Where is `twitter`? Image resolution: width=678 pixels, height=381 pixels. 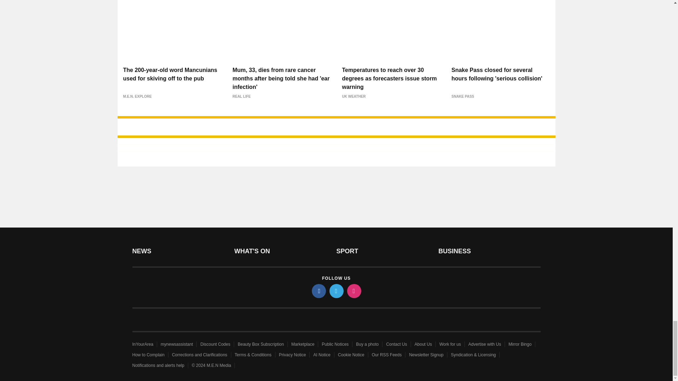 twitter is located at coordinates (336, 291).